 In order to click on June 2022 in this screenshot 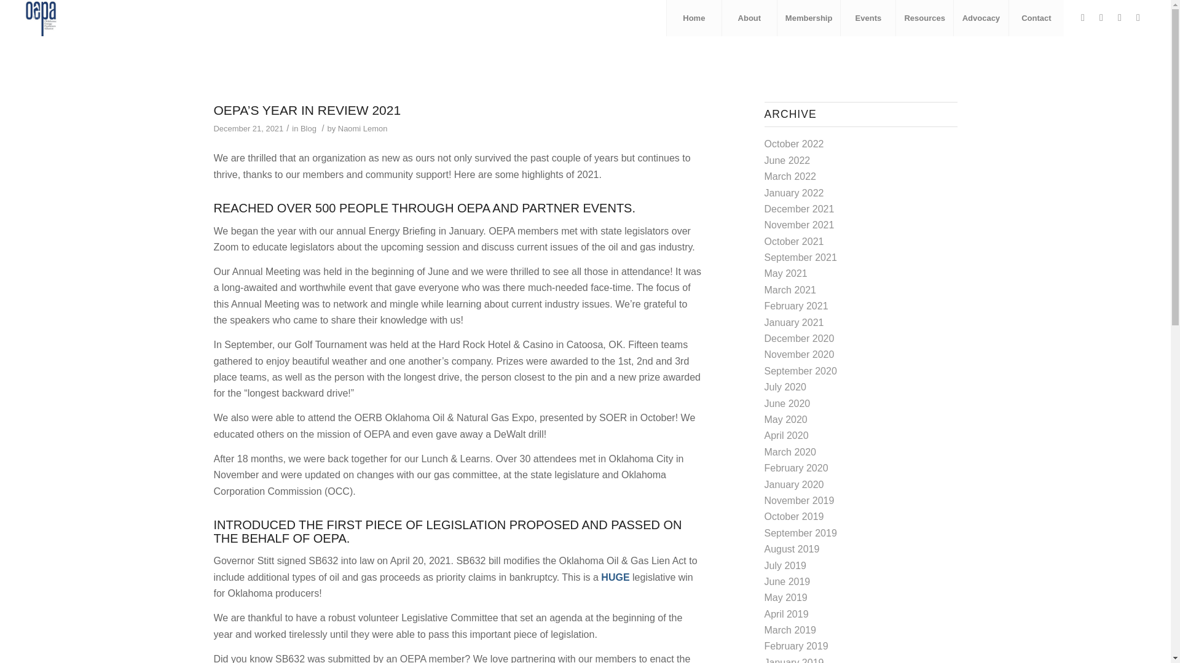, I will do `click(788, 160)`.